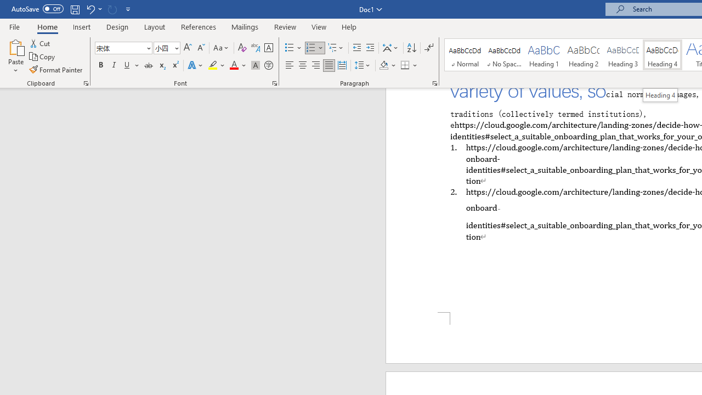 Image resolution: width=702 pixels, height=395 pixels. I want to click on Font Size, so click(163, 48).